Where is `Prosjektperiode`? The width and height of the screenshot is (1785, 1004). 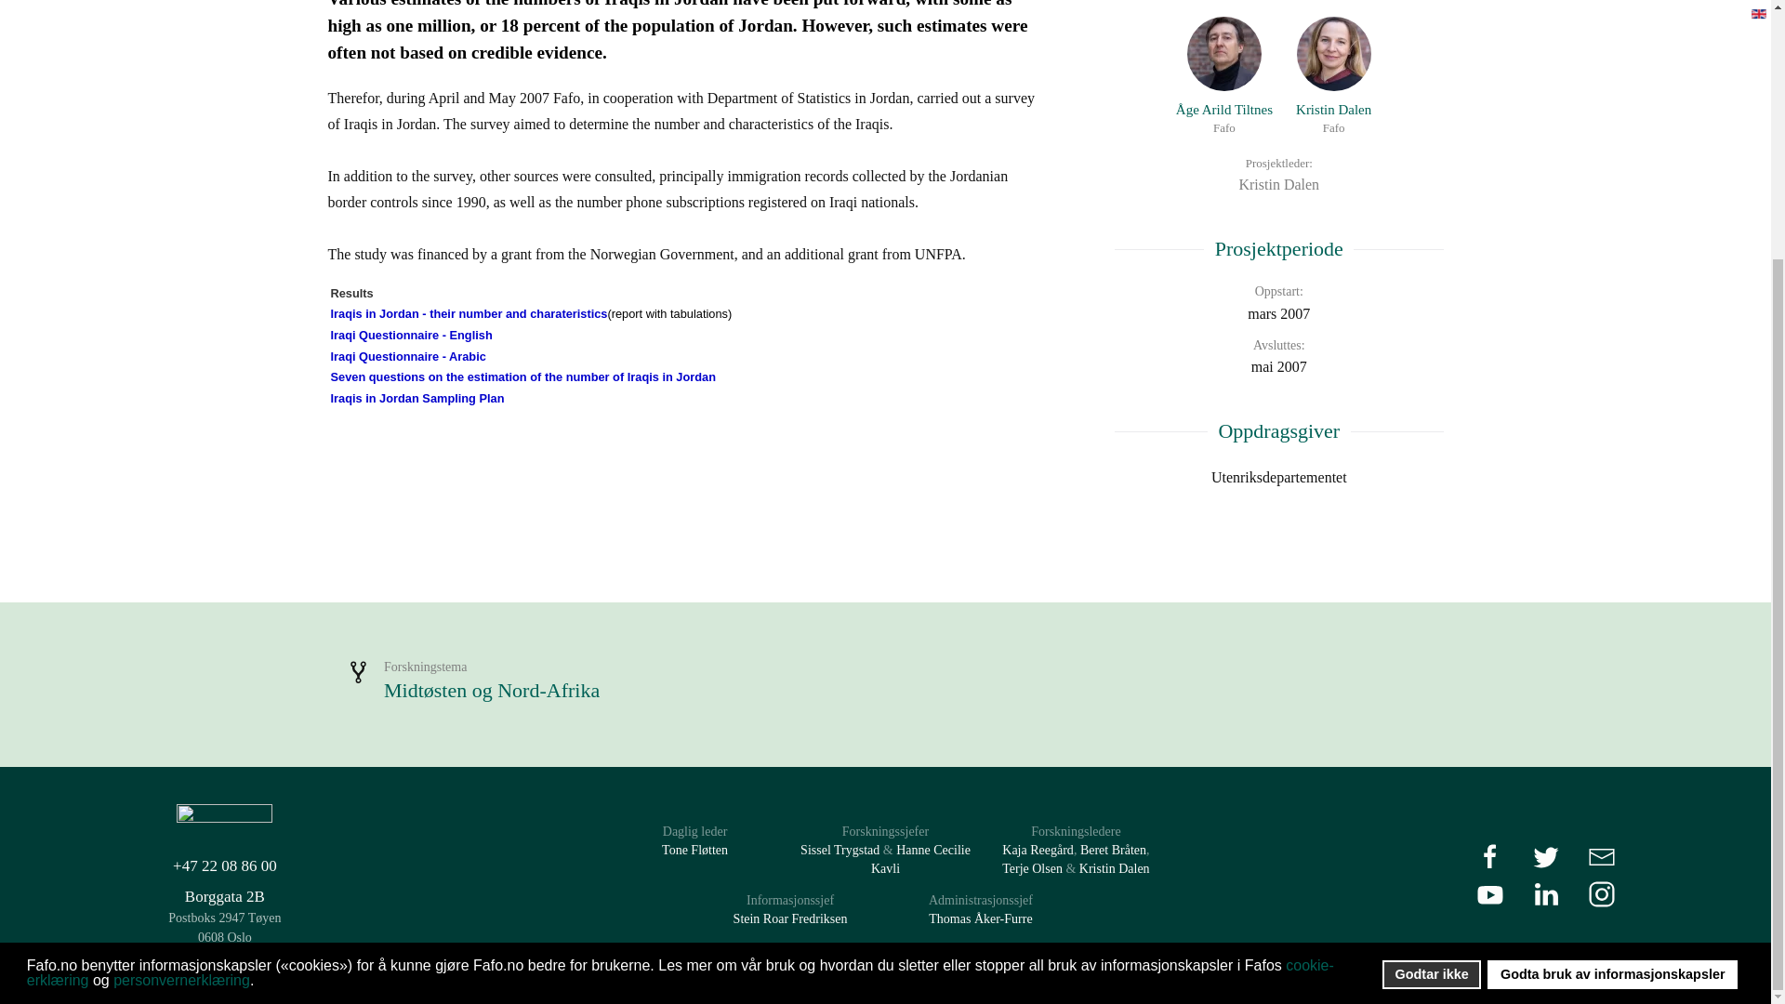
Prosjektperiode is located at coordinates (469, 313).